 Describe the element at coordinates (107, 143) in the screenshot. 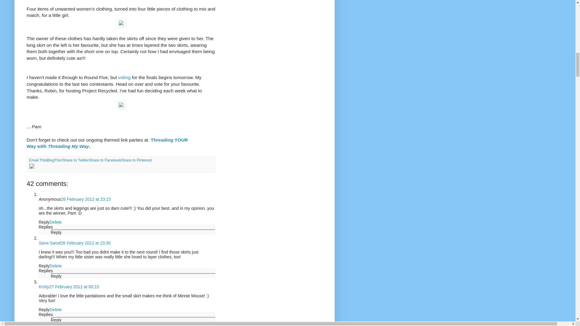

I see `Threading YOUR Way with Threading My Way` at that location.